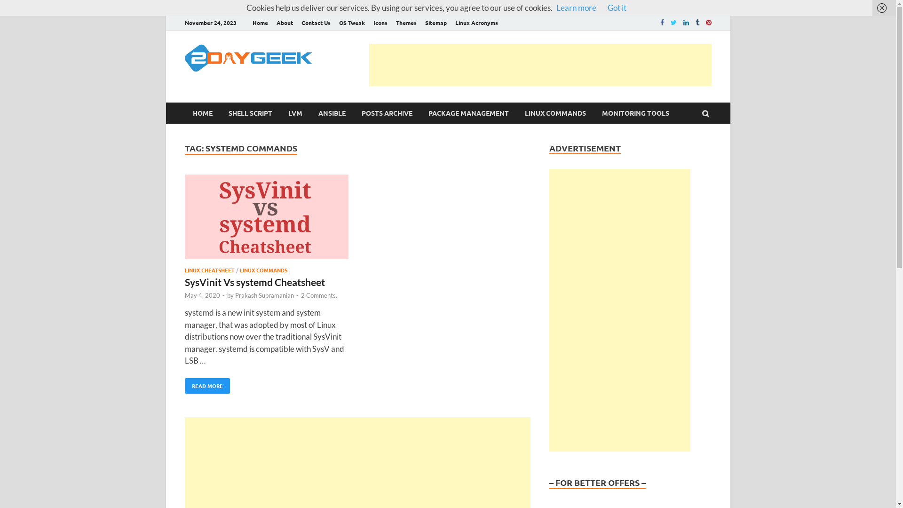  I want to click on About, so click(284, 23).